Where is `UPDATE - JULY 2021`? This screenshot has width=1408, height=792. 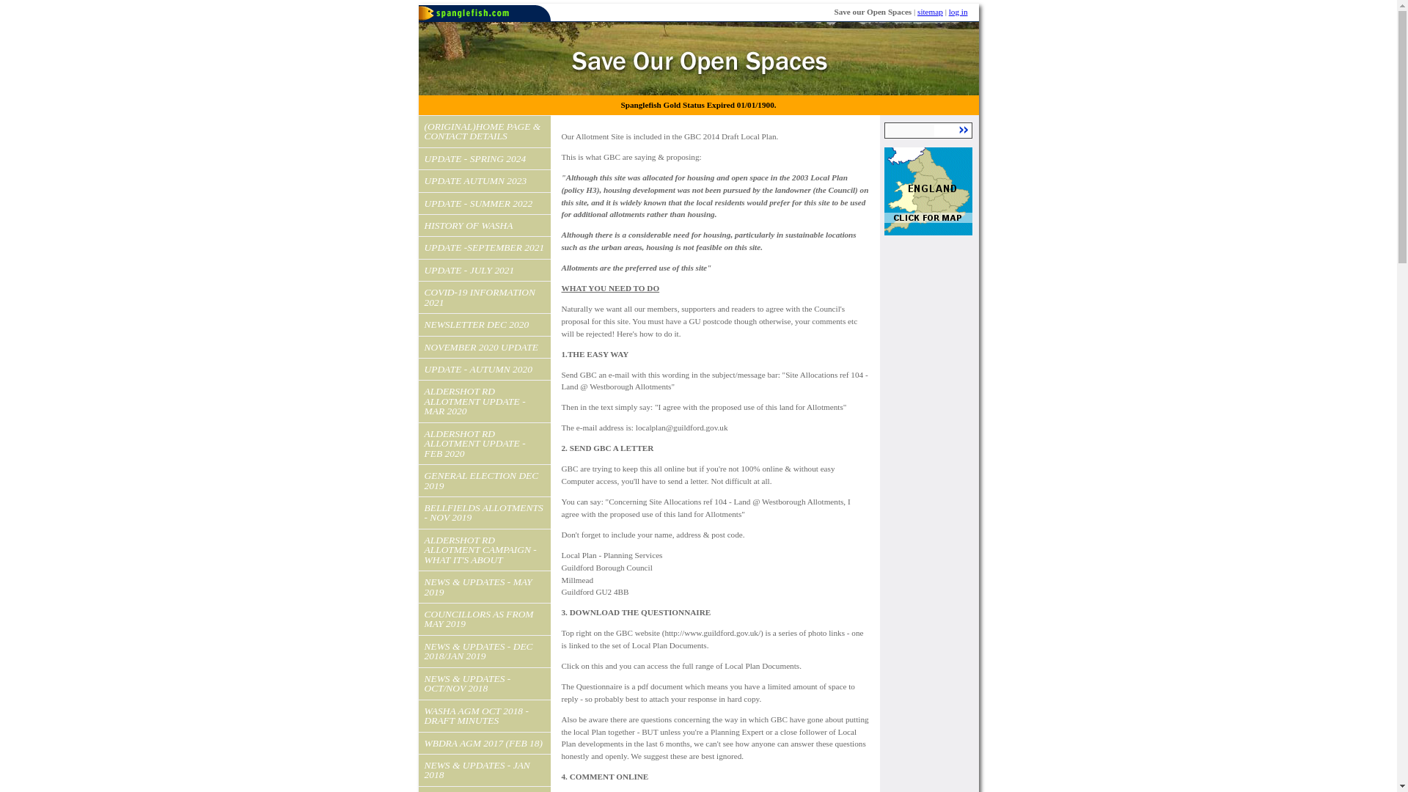
UPDATE - JULY 2021 is located at coordinates (484, 270).